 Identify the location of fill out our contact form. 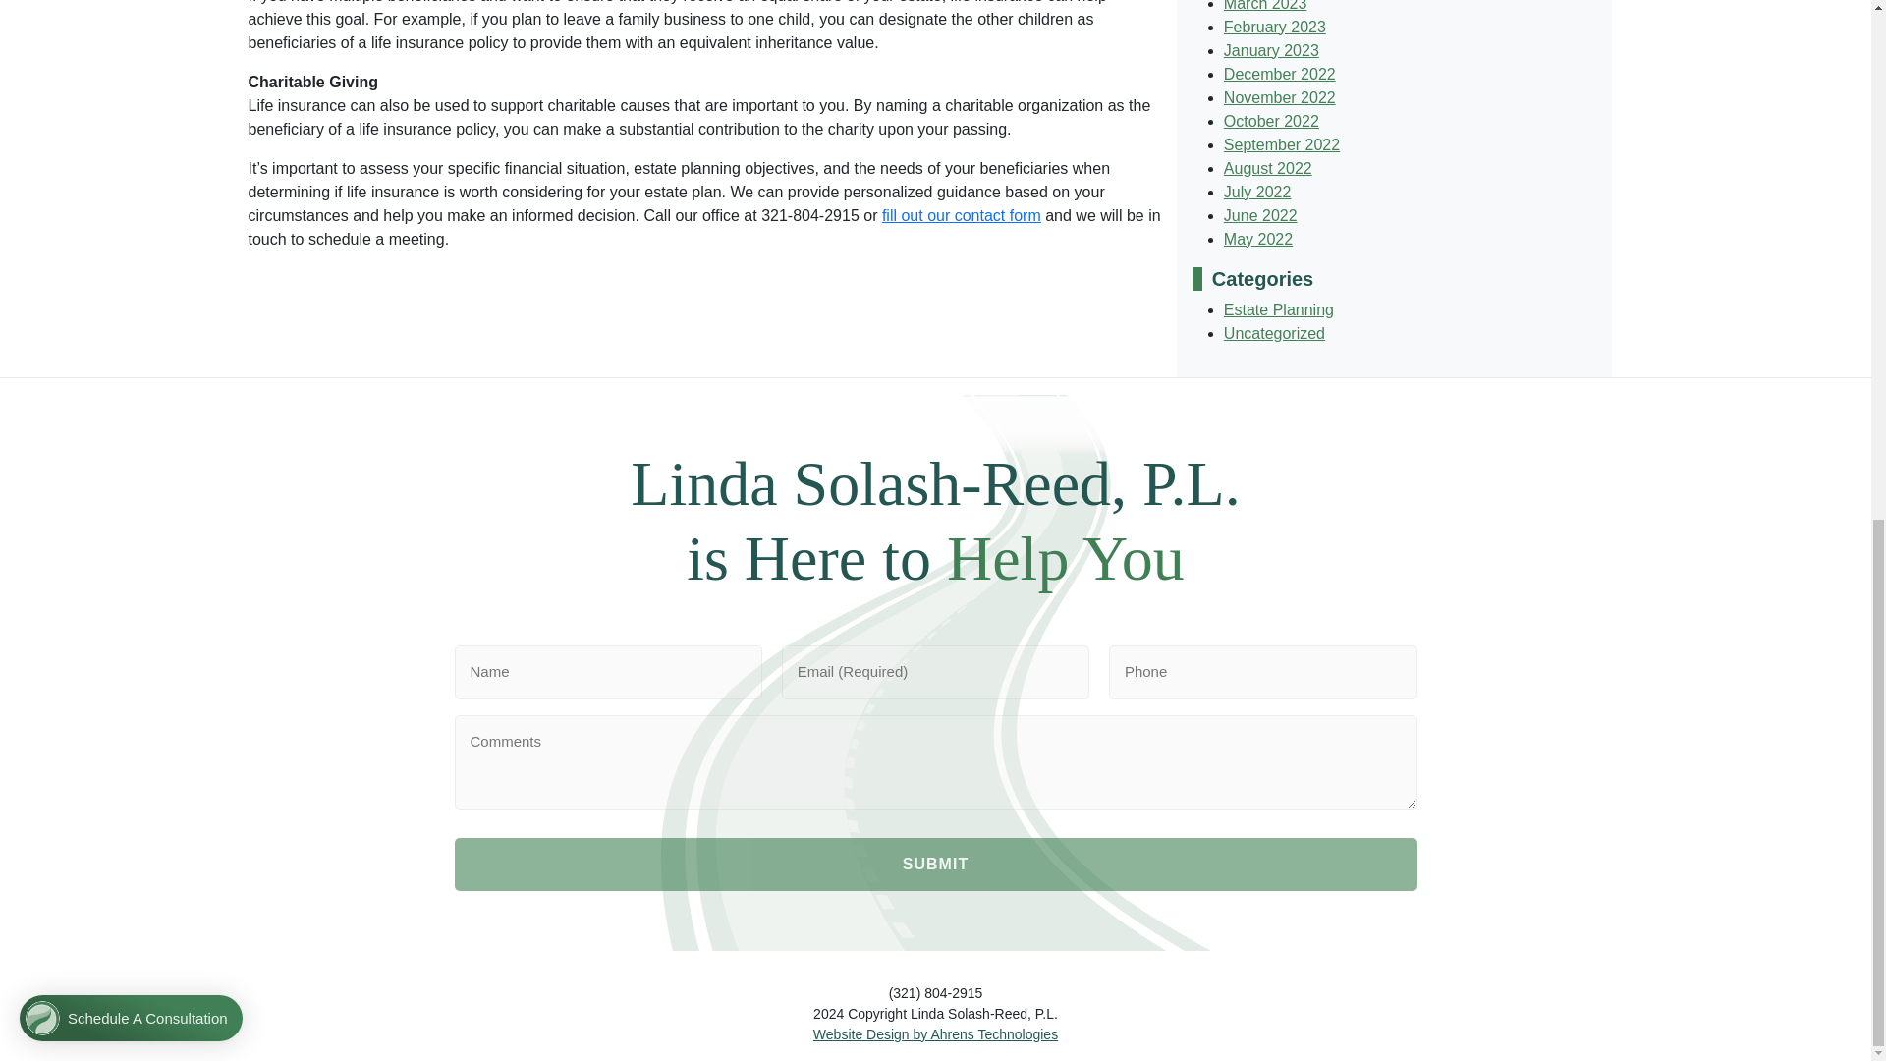
(961, 214).